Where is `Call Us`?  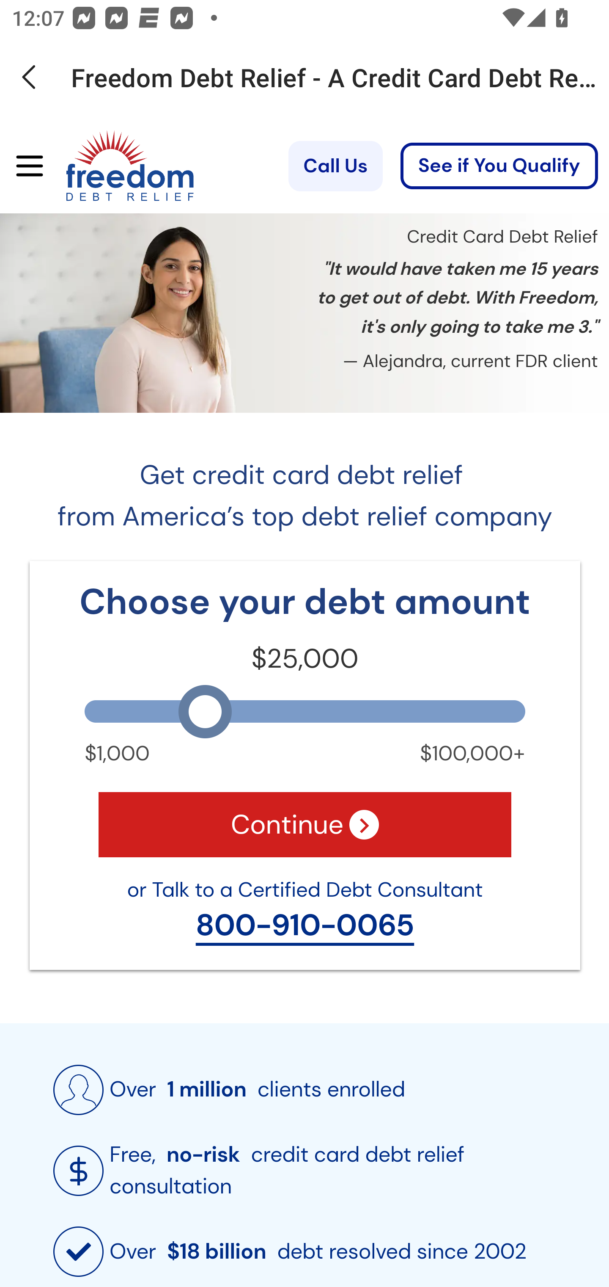 Call Us is located at coordinates (335, 166).